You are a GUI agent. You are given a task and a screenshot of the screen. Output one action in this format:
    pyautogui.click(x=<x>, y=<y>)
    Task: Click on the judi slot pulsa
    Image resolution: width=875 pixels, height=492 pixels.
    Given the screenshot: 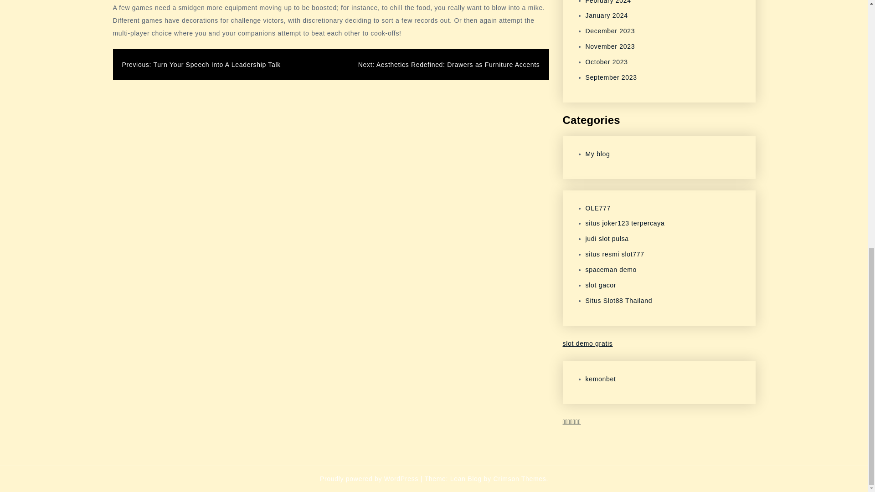 What is the action you would take?
    pyautogui.click(x=607, y=239)
    